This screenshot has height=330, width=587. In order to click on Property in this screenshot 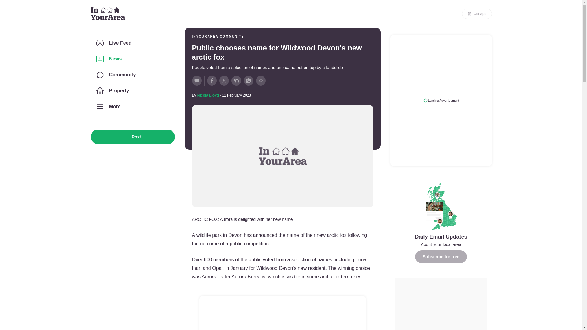, I will do `click(132, 90)`.